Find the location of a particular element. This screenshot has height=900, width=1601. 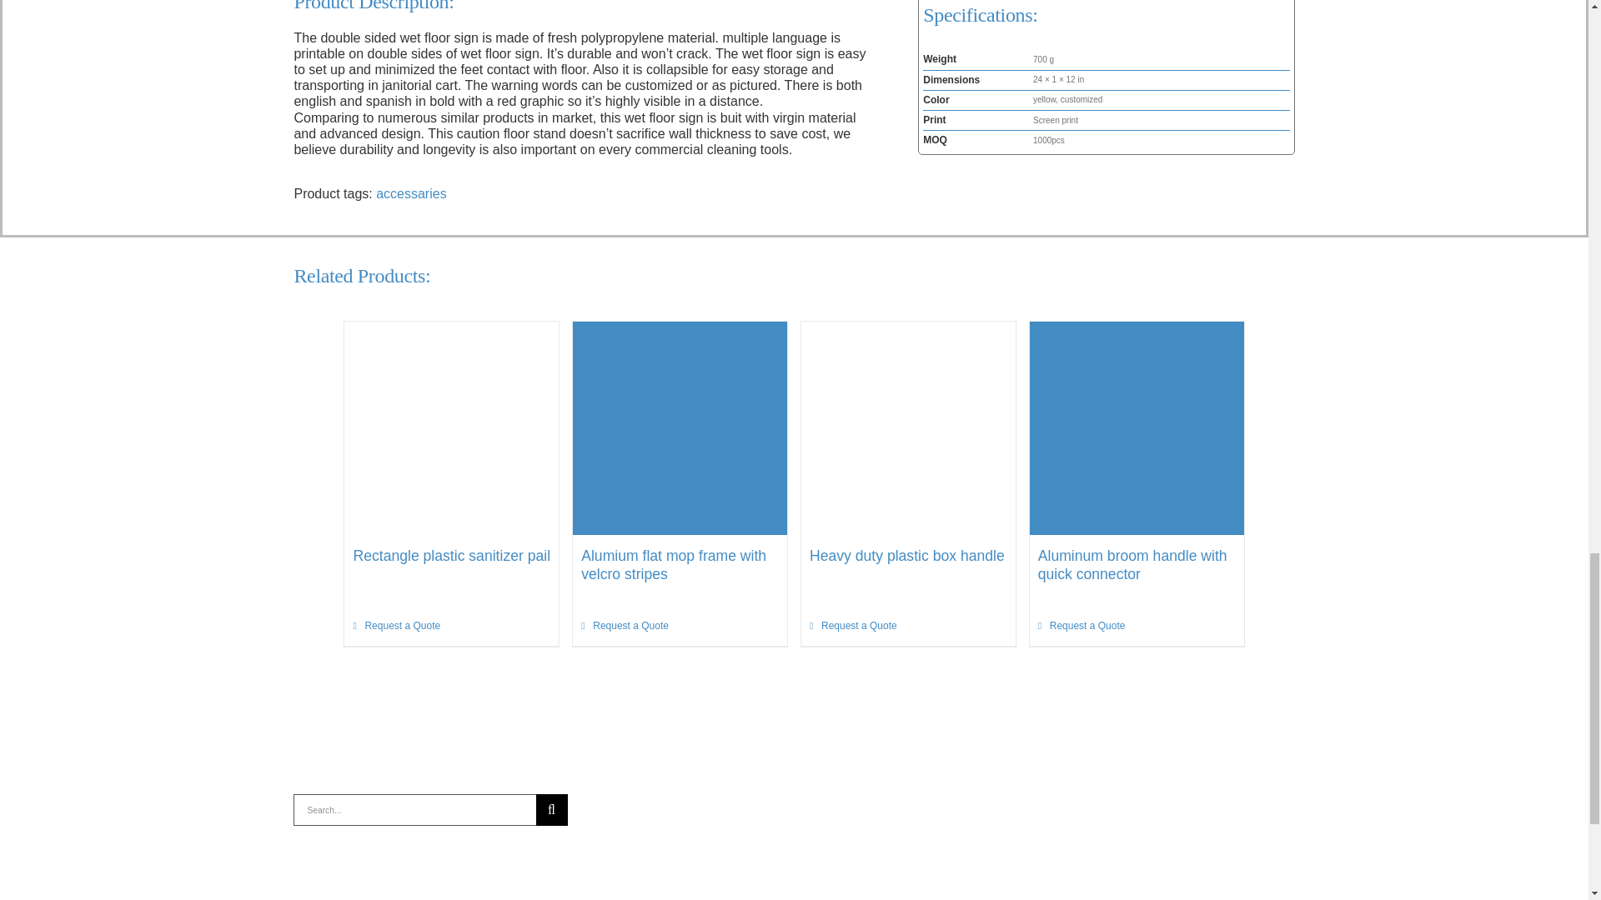

accessaries is located at coordinates (411, 193).